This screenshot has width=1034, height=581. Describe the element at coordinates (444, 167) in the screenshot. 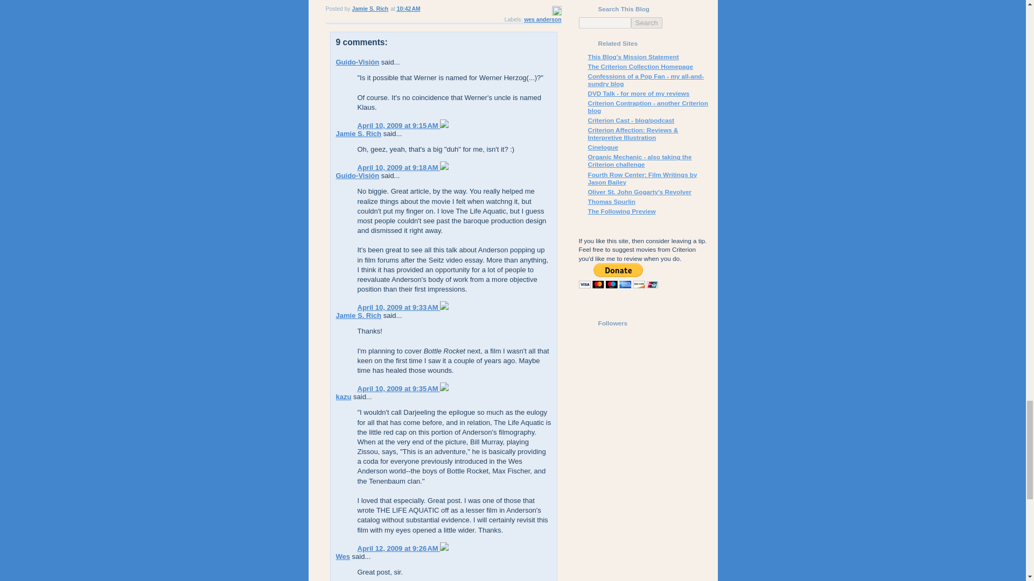

I see `Delete Comment` at that location.